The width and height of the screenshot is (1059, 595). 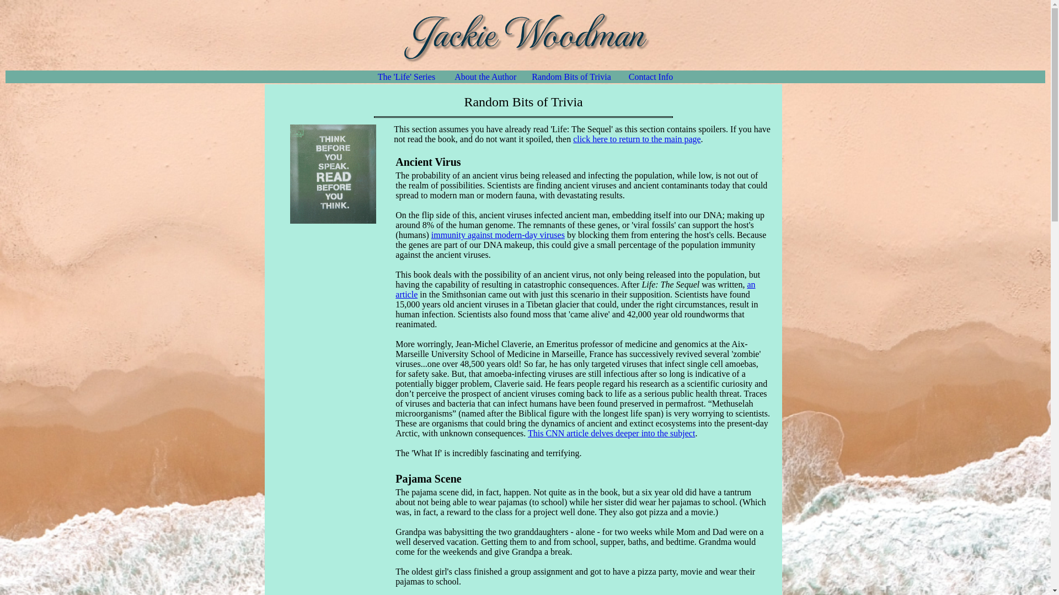 I want to click on immunity against modern-day viruses, so click(x=498, y=235).